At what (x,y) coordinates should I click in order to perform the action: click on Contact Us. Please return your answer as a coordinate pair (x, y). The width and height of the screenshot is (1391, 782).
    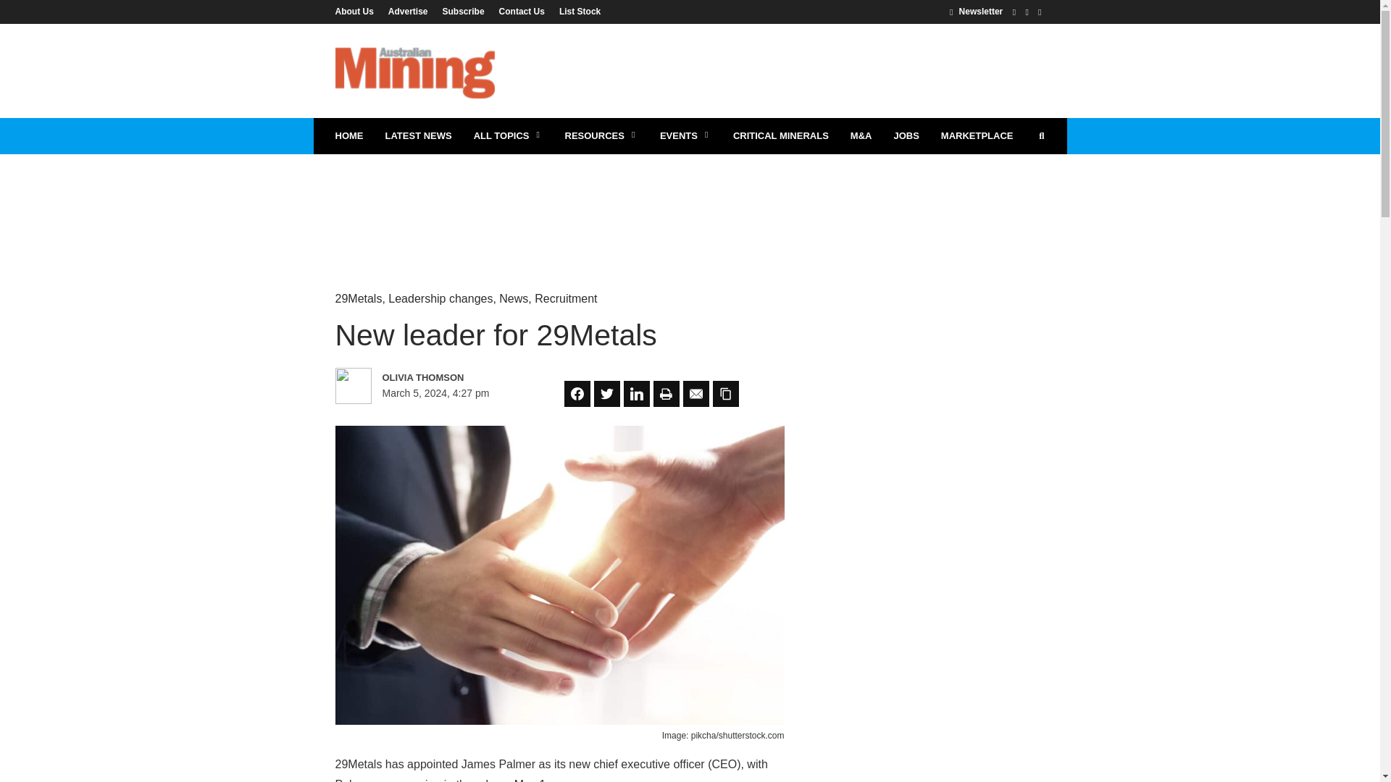
    Looking at the image, I should click on (522, 11).